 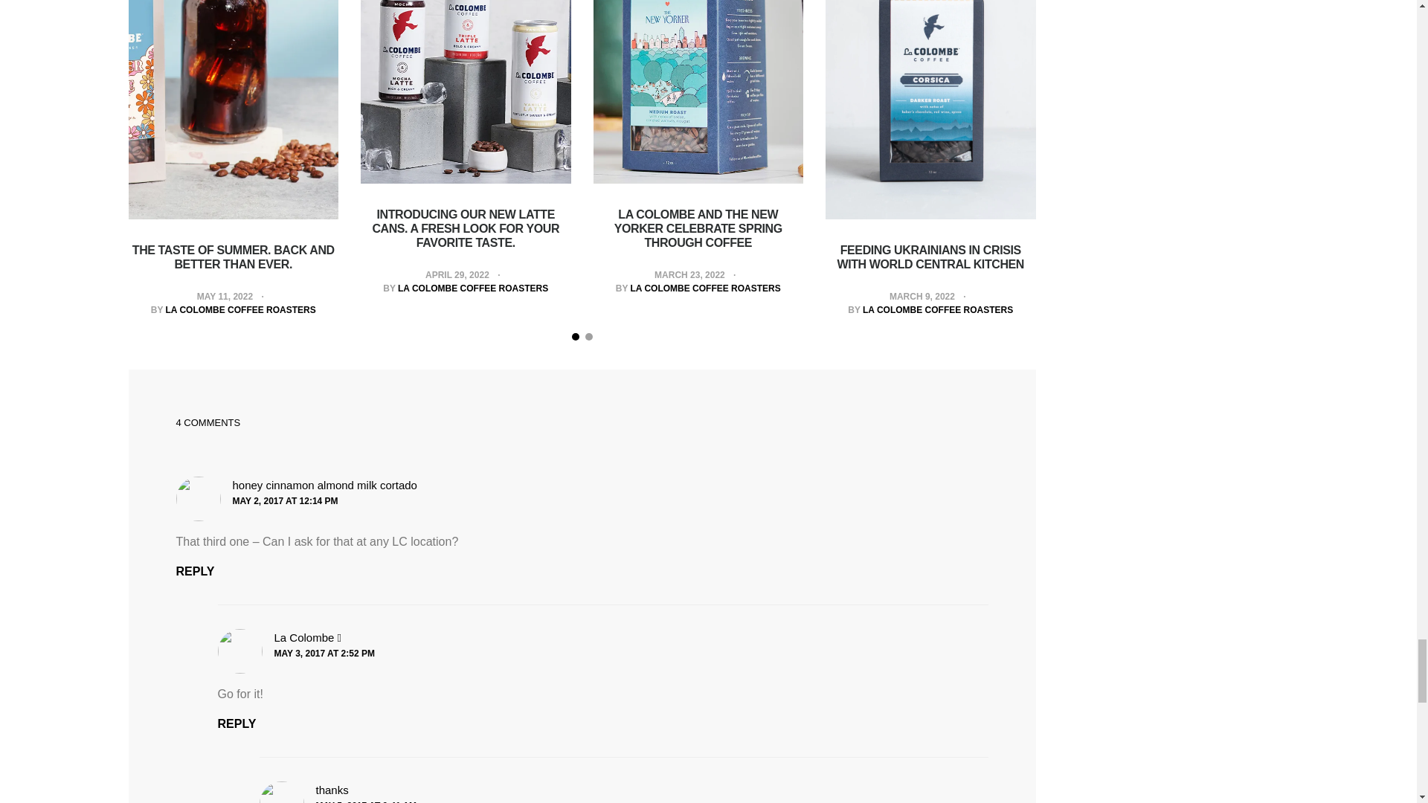 What do you see at coordinates (473, 288) in the screenshot?
I see `Posts by La Colombe Coffee Roasters` at bounding box center [473, 288].